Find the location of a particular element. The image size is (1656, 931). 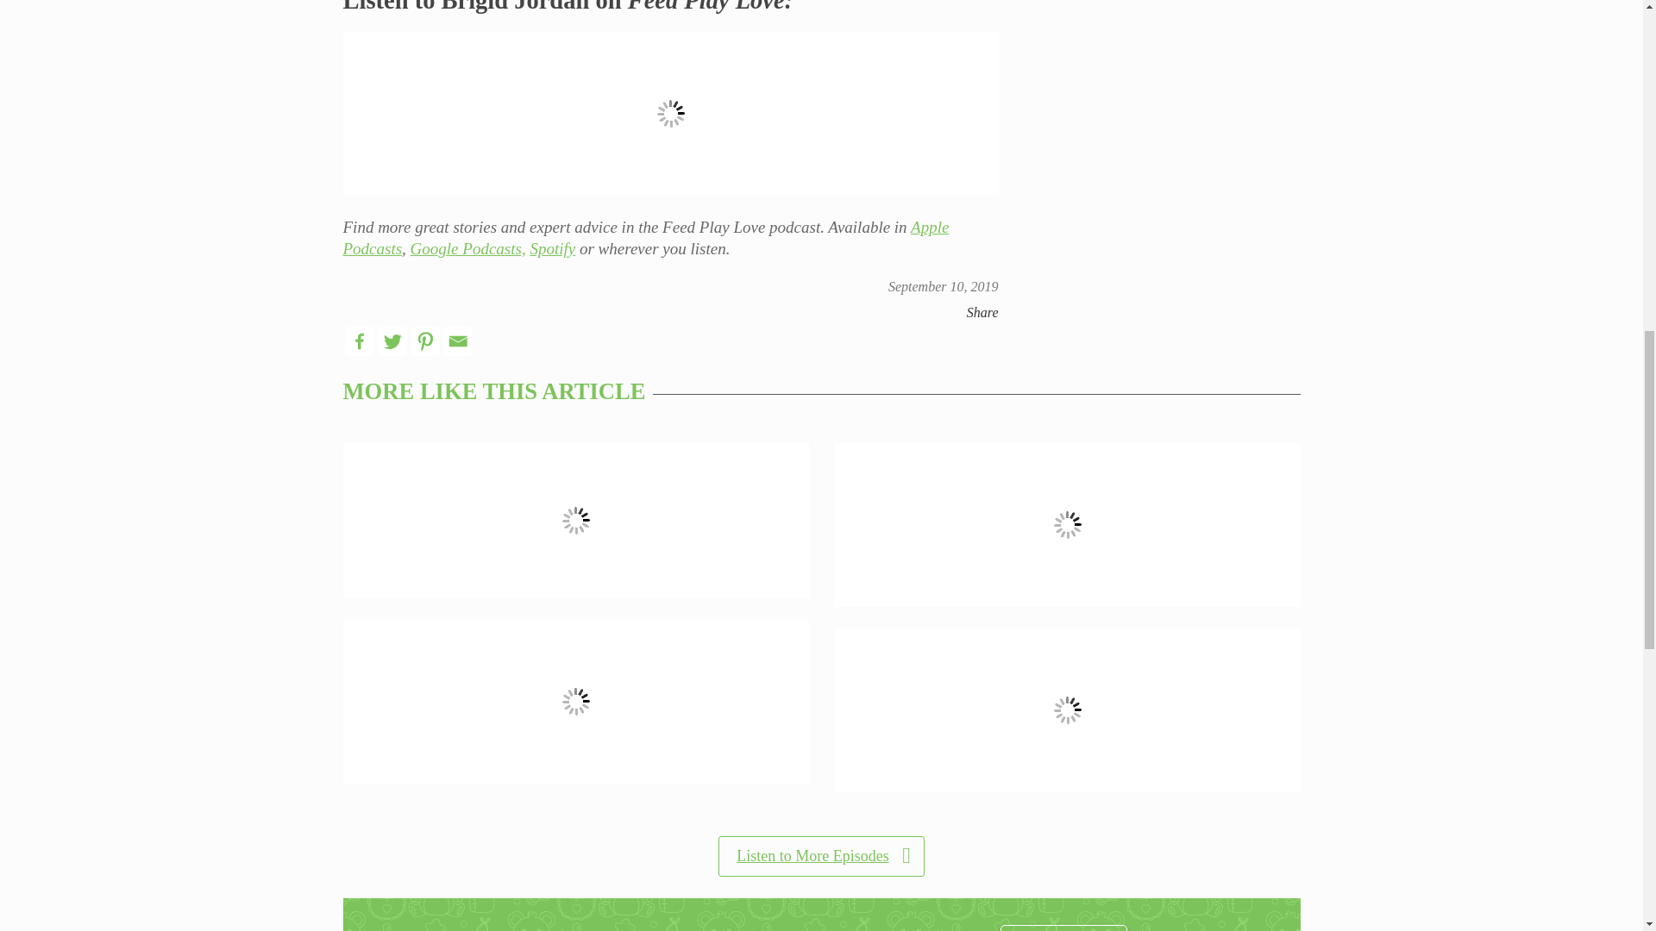

9:13 am is located at coordinates (943, 286).